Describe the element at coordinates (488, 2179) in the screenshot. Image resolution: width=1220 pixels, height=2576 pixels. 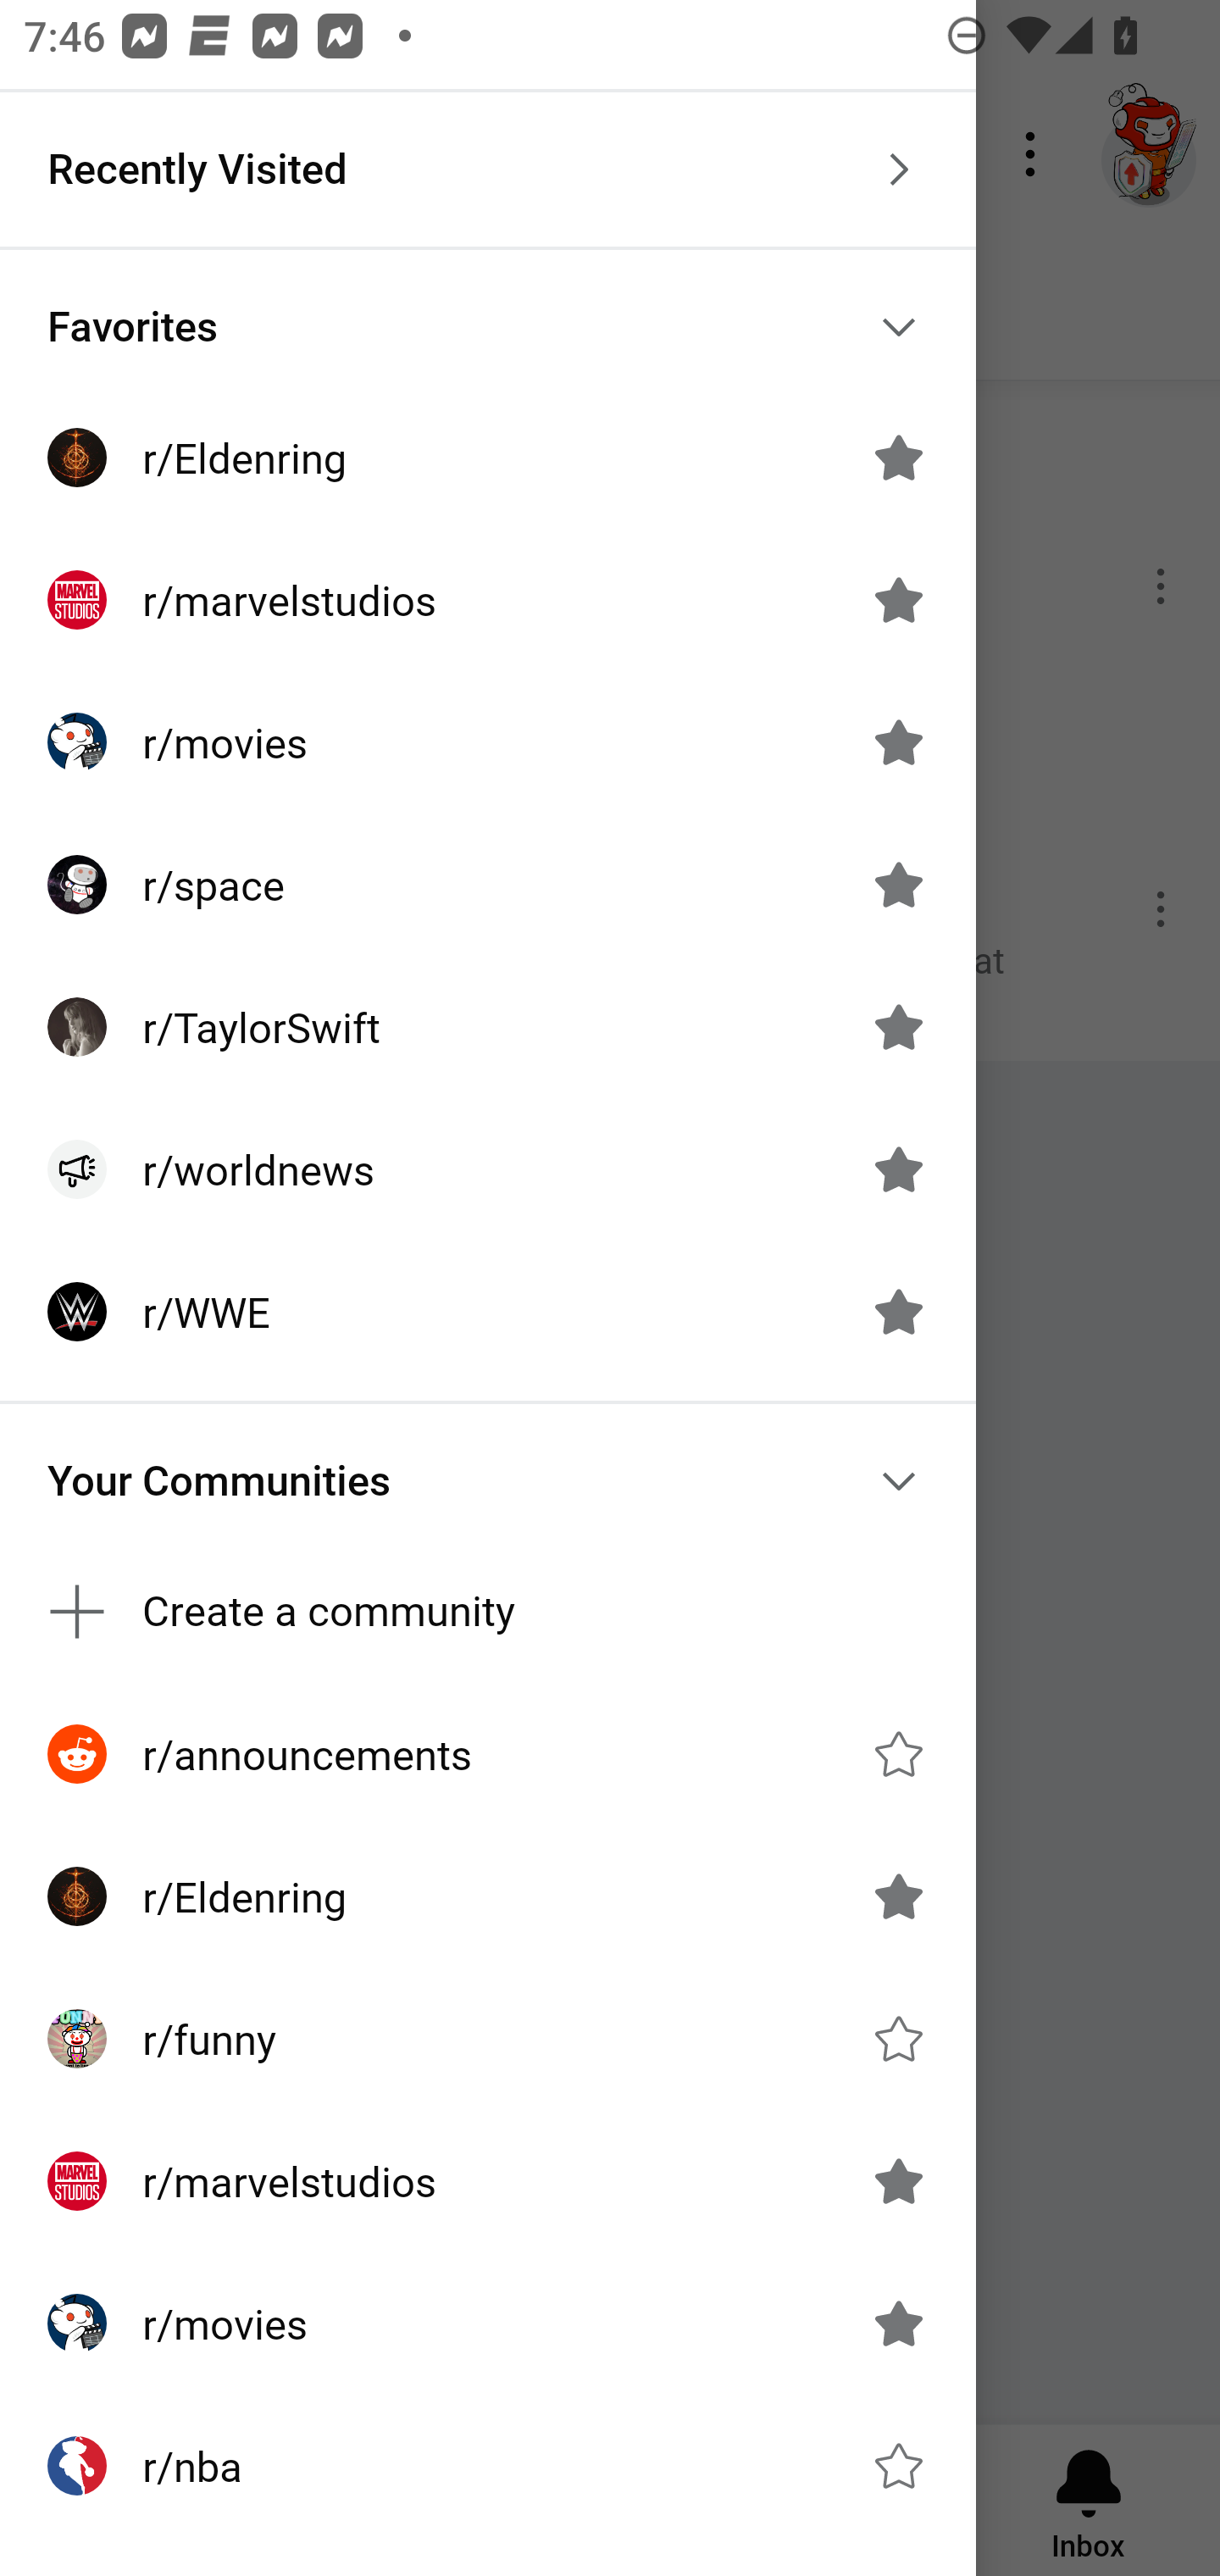
I see `r/marvelstudios Unfavorite r/marvelstudios` at that location.